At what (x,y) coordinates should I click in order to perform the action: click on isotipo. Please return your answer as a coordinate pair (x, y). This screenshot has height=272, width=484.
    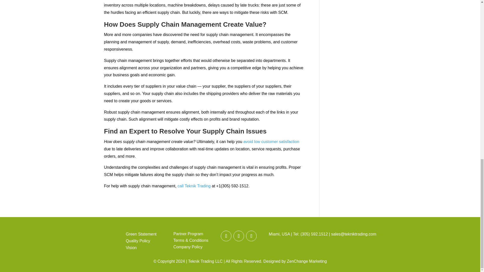
    Looking at the image, I should click on (111, 237).